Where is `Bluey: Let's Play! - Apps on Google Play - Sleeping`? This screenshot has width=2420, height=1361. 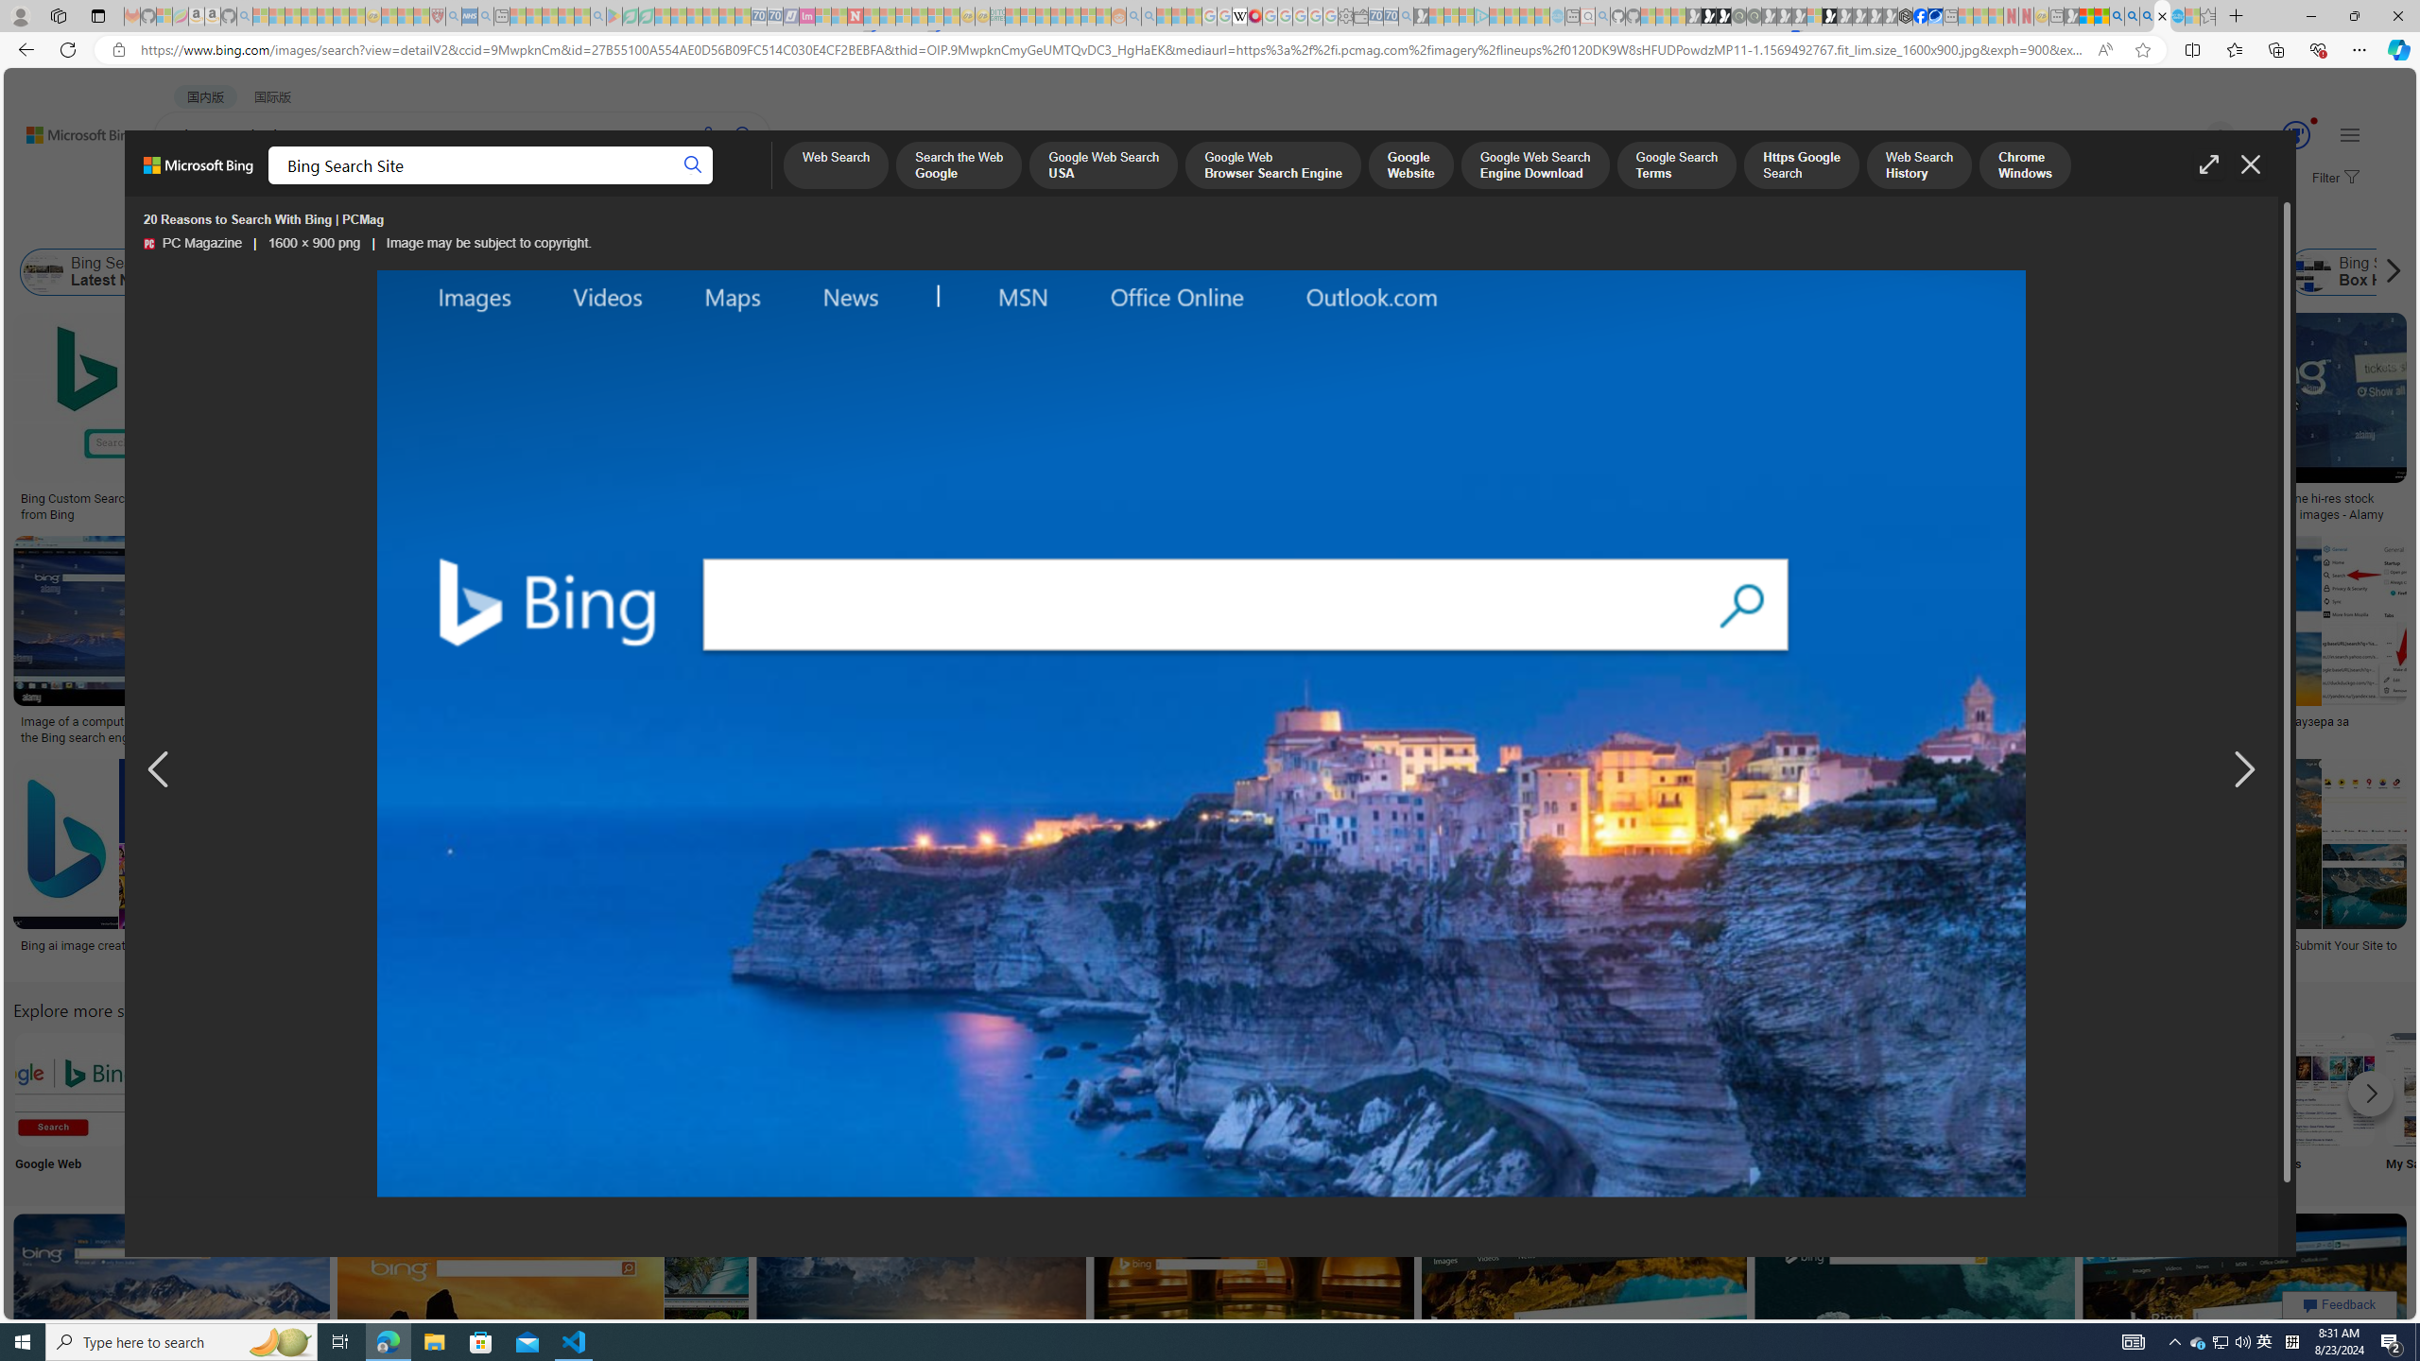
Bluey: Let's Play! - Apps on Google Play - Sleeping is located at coordinates (614, 16).